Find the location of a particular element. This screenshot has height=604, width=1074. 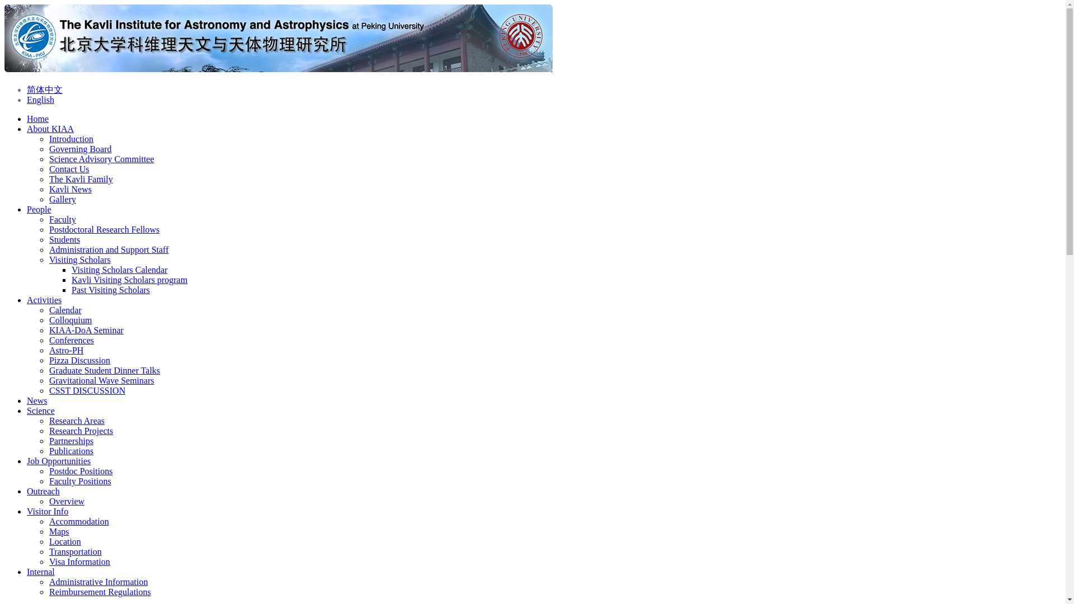

Gravitational Wave Seminars is located at coordinates (102, 380).